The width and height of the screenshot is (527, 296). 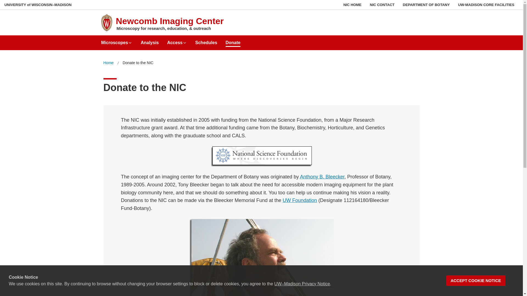 What do you see at coordinates (1, 1) in the screenshot?
I see `Skip to main content` at bounding box center [1, 1].